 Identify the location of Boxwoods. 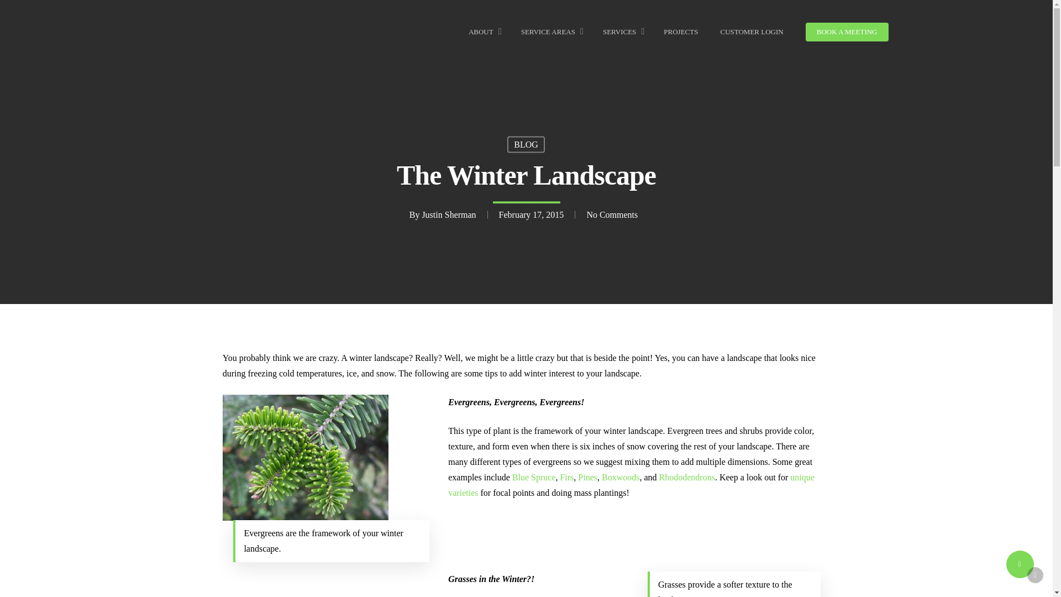
(620, 477).